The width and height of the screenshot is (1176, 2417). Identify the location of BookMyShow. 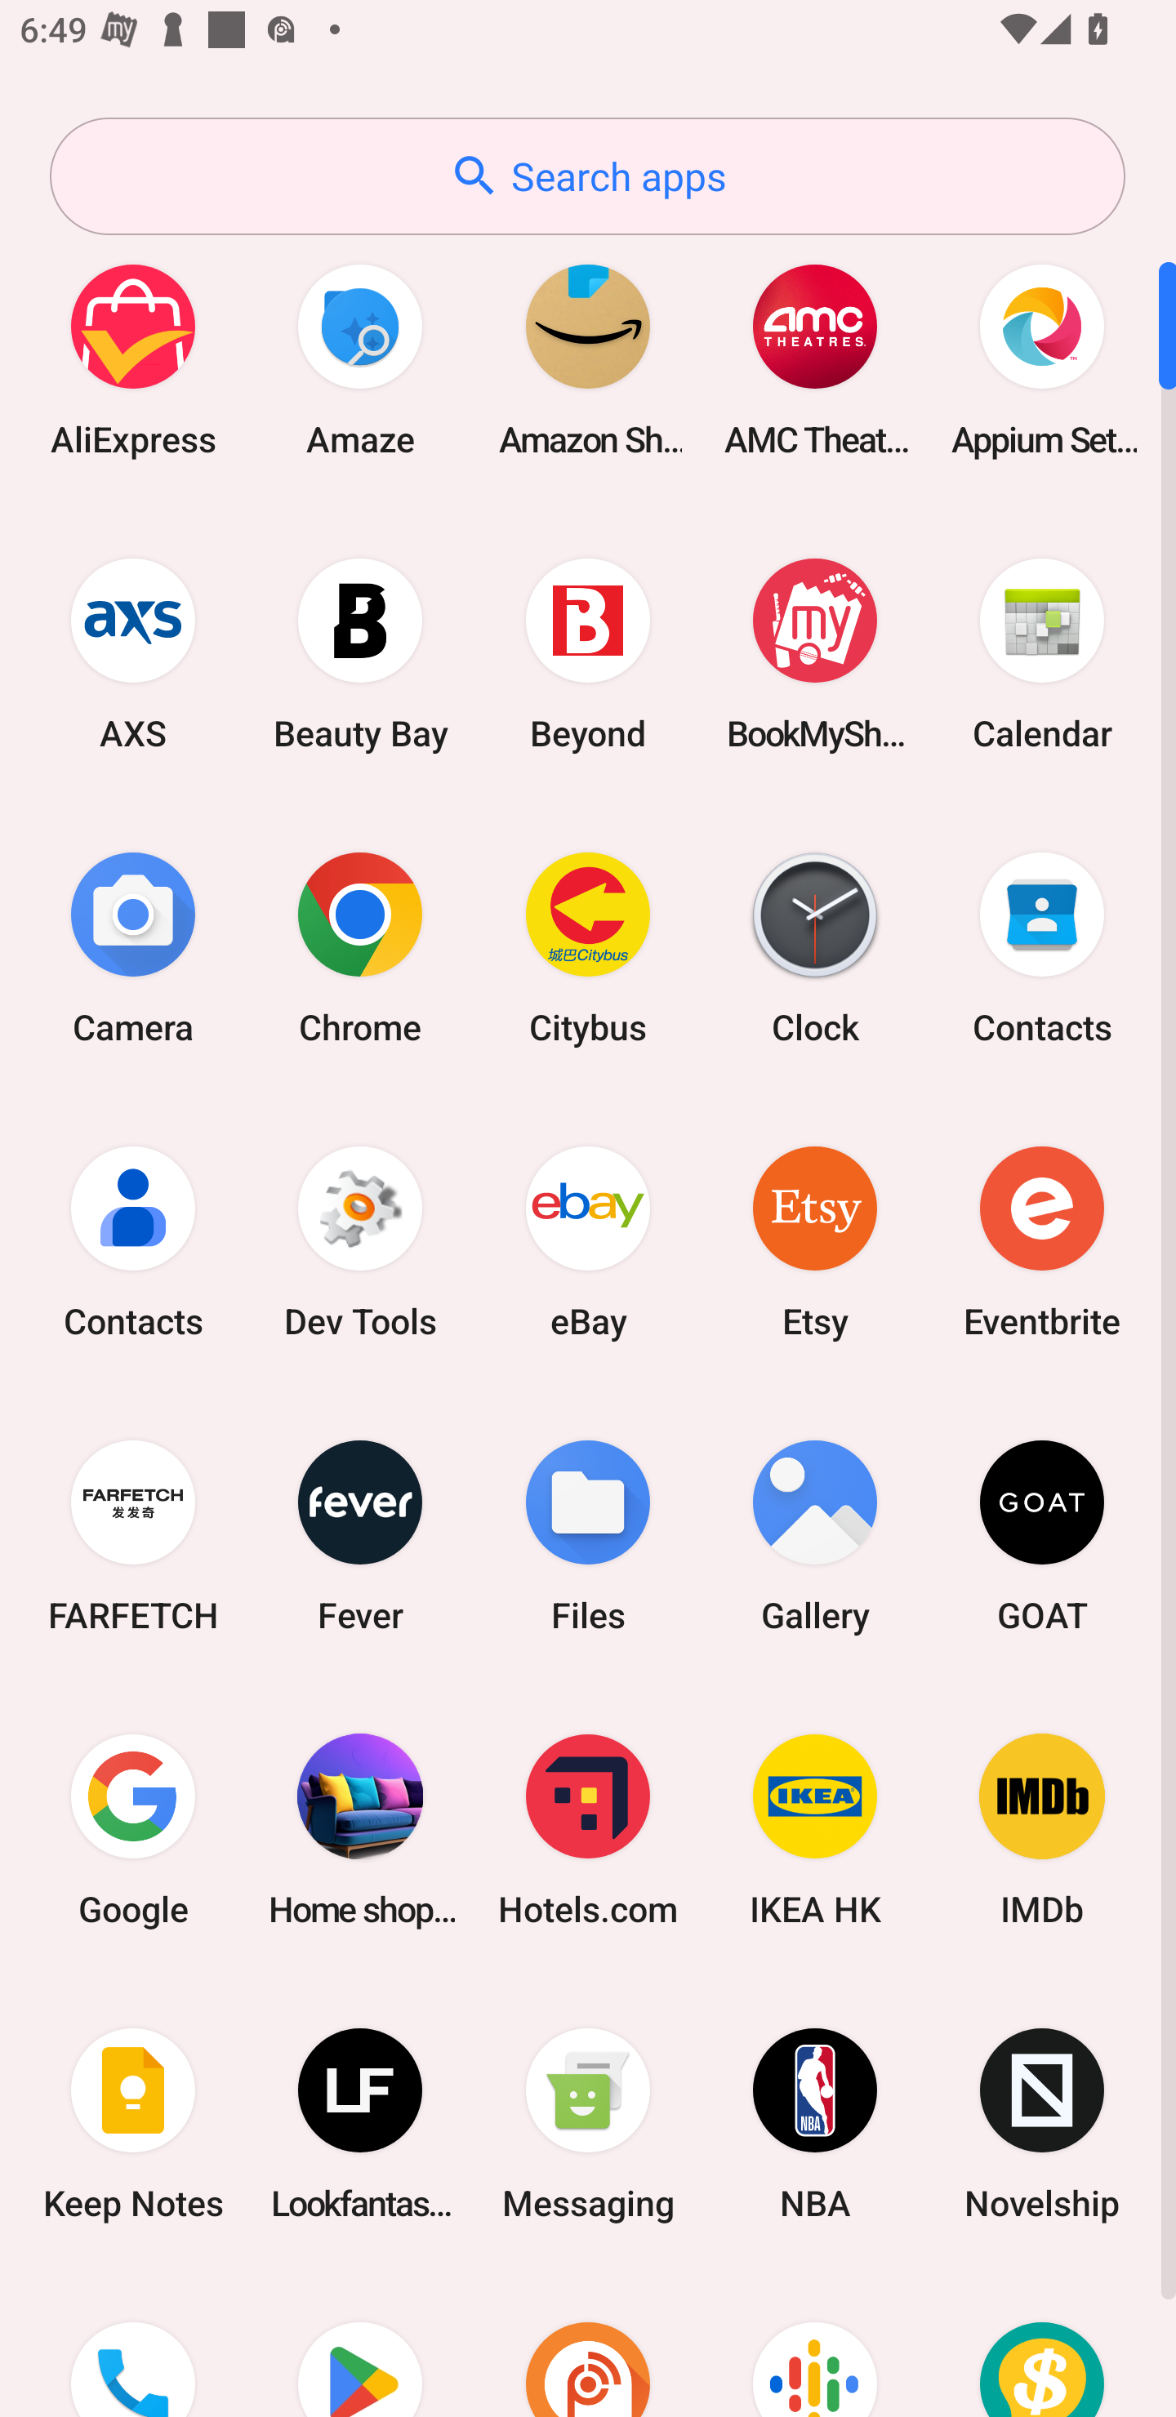
(815, 653).